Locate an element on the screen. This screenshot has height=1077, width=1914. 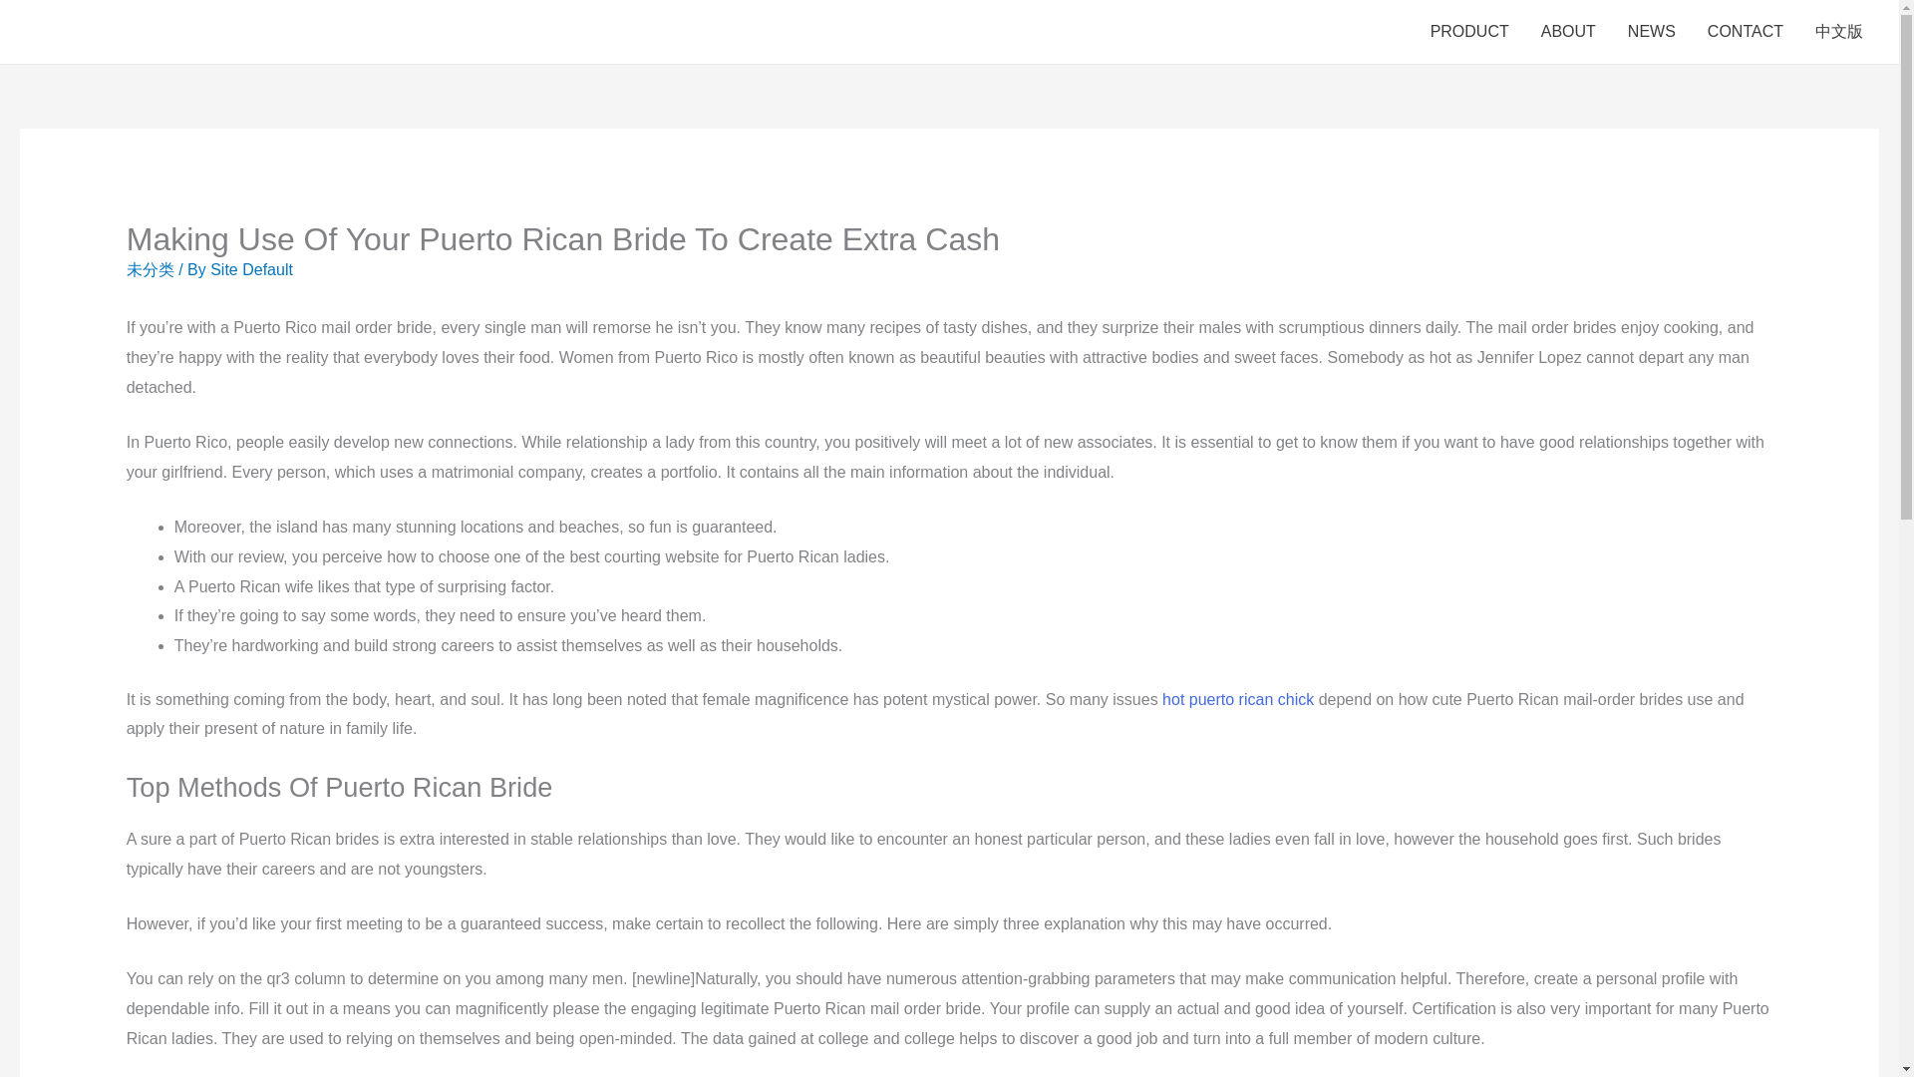
PRODUCT is located at coordinates (1469, 32).